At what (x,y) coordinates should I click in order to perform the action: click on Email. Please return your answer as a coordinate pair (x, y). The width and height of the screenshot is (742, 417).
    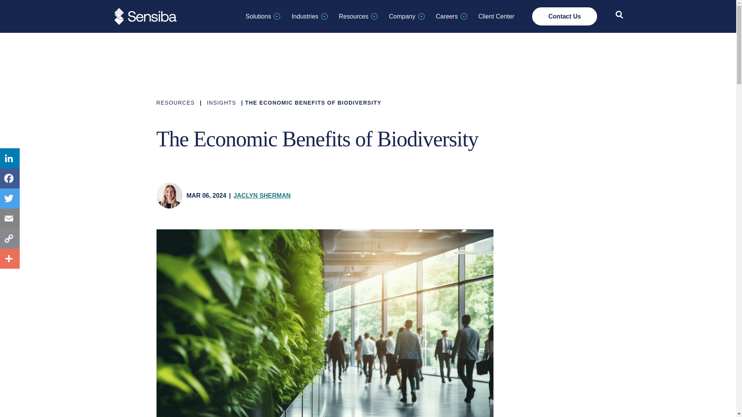
    Looking at the image, I should click on (10, 219).